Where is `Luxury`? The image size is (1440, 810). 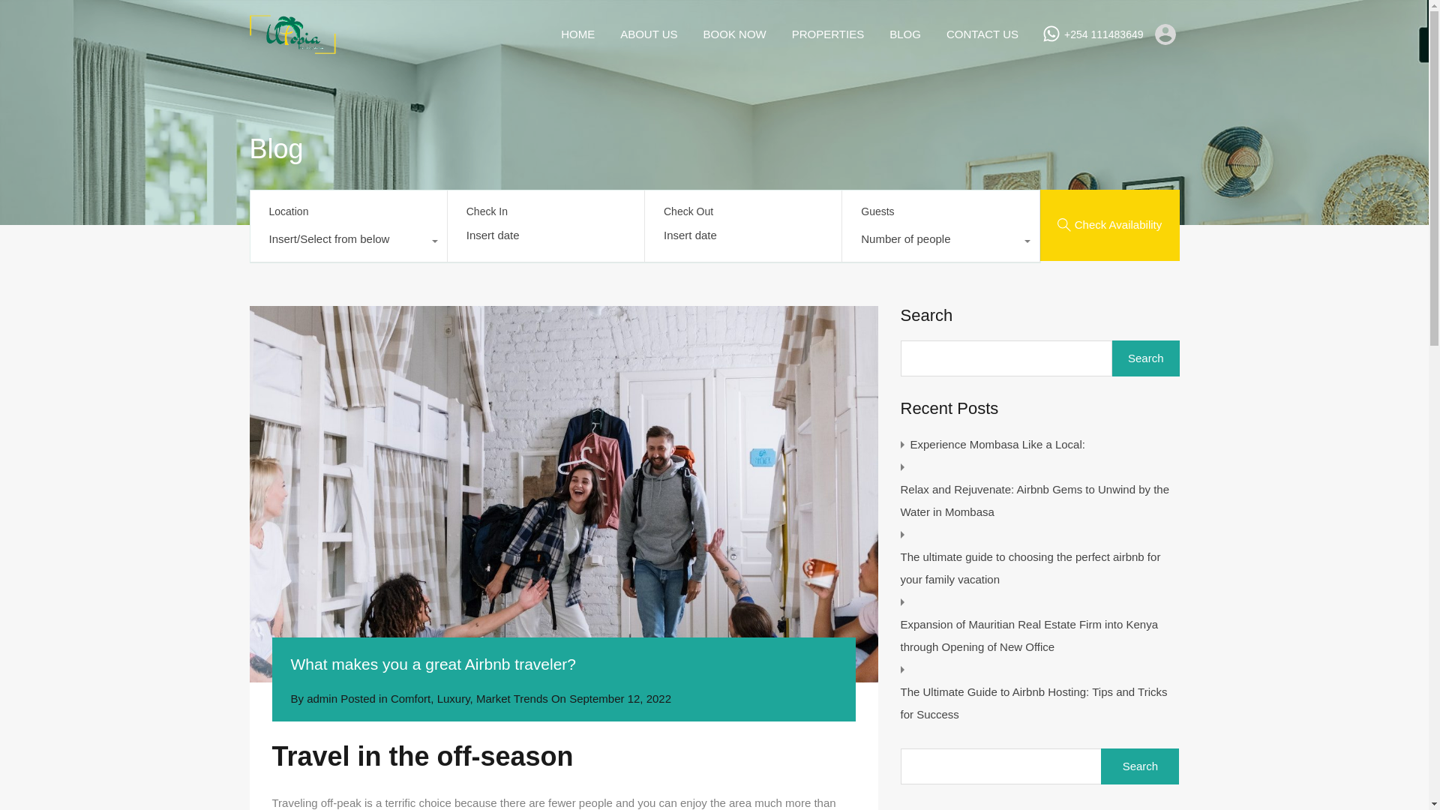
Luxury is located at coordinates (454, 698).